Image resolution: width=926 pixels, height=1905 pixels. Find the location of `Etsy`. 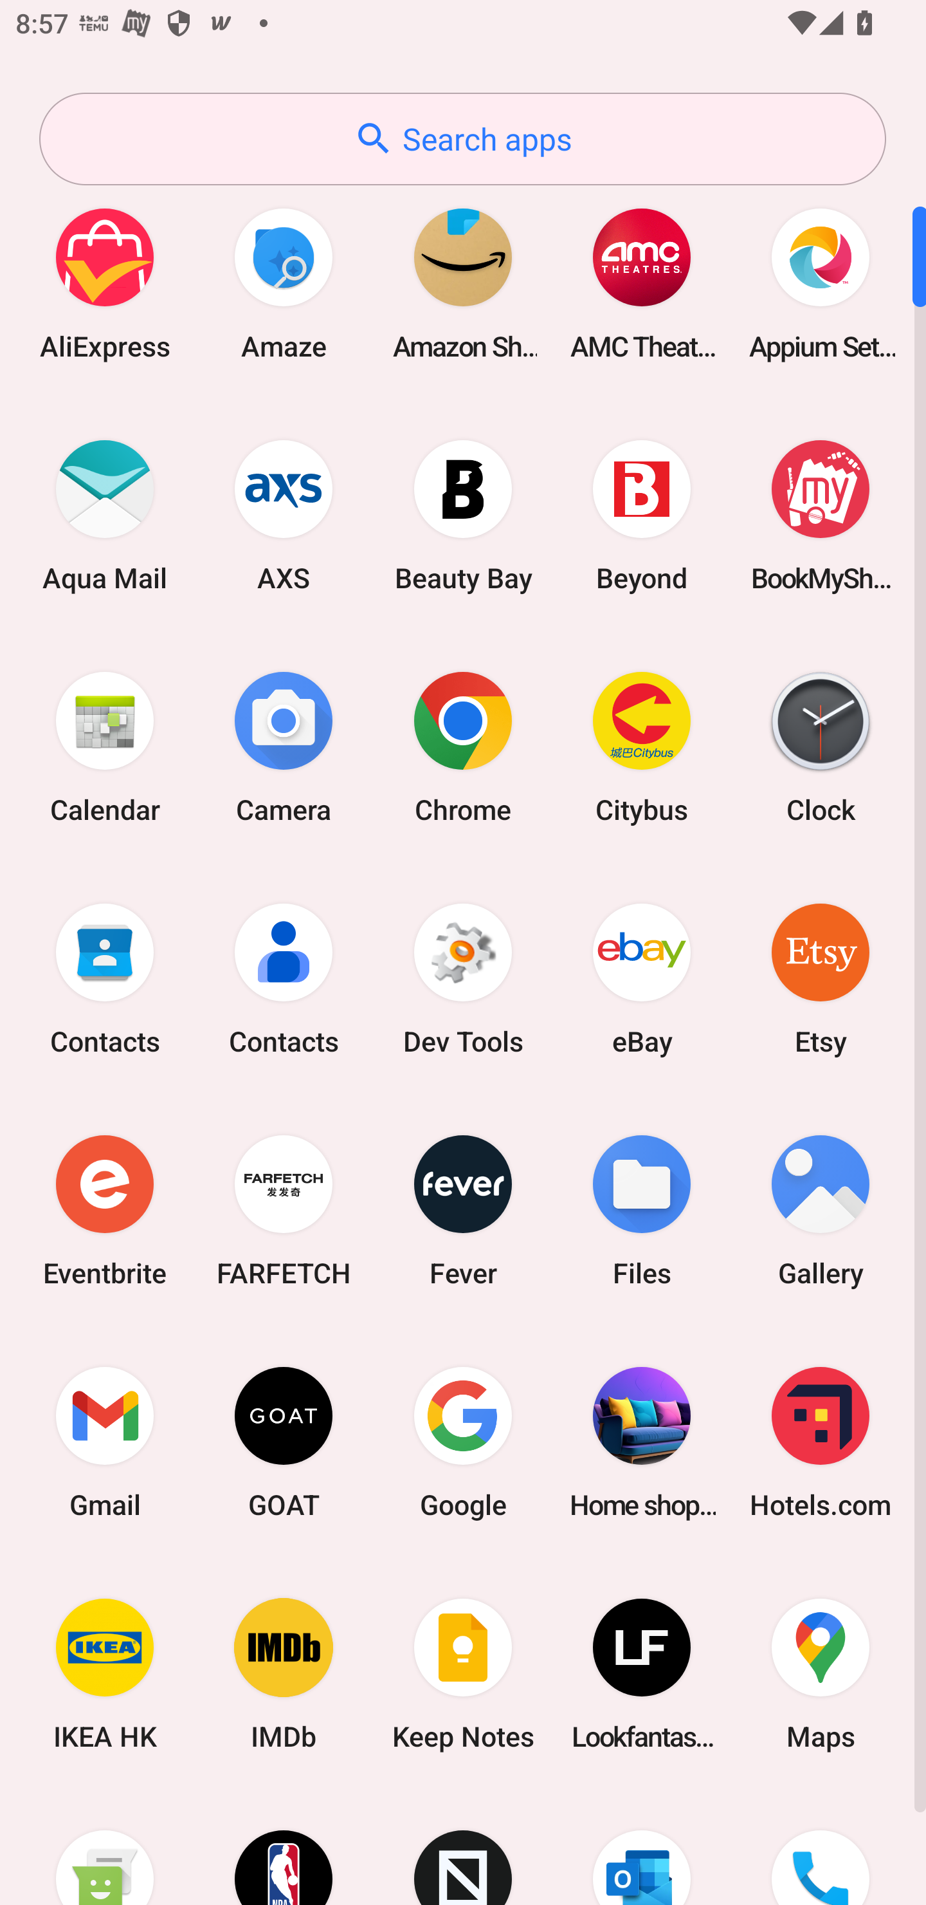

Etsy is located at coordinates (821, 978).